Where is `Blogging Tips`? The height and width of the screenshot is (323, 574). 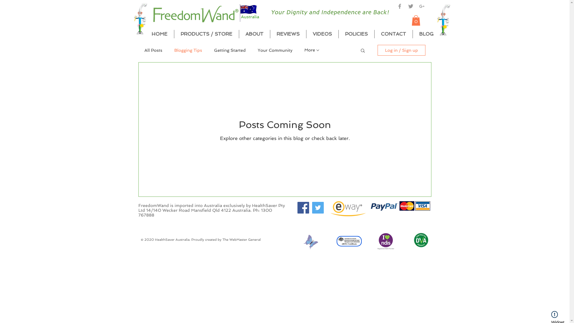
Blogging Tips is located at coordinates (188, 50).